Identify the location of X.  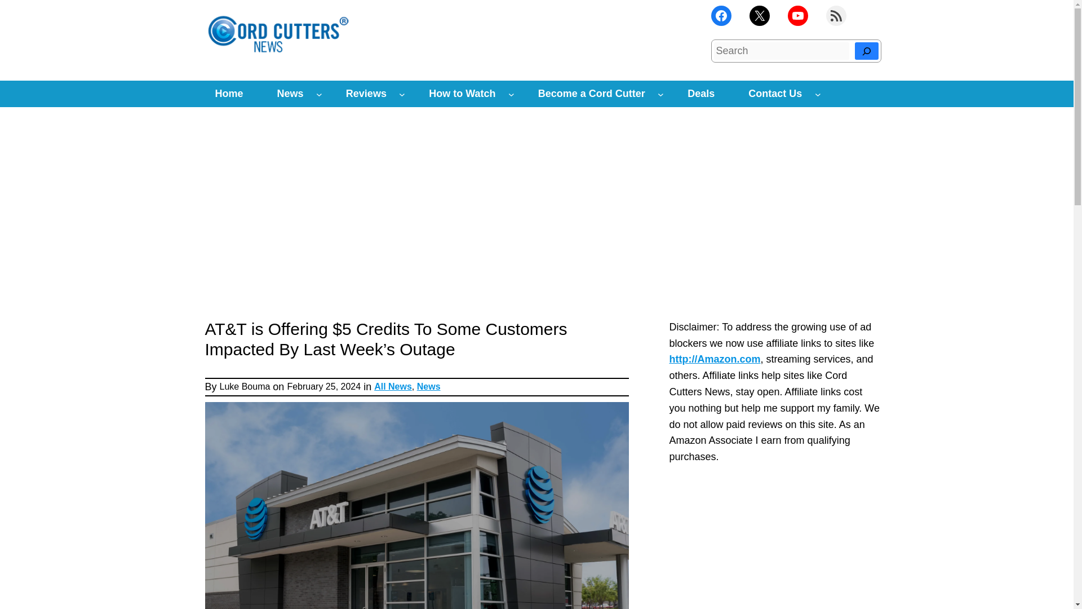
(760, 16).